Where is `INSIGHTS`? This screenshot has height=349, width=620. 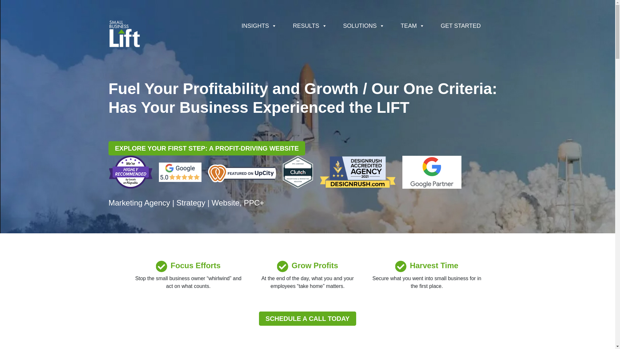 INSIGHTS is located at coordinates (259, 26).